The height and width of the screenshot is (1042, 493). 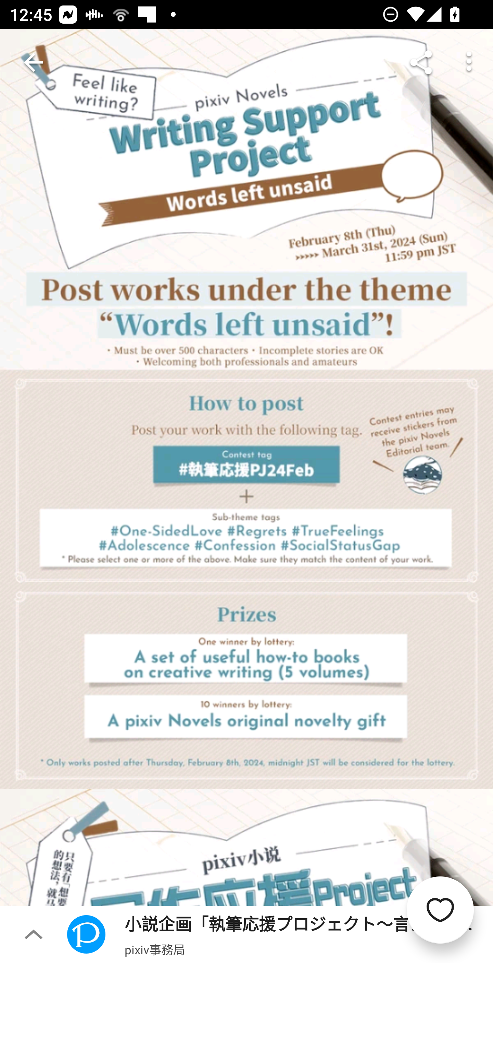 I want to click on More options, so click(x=469, y=62).